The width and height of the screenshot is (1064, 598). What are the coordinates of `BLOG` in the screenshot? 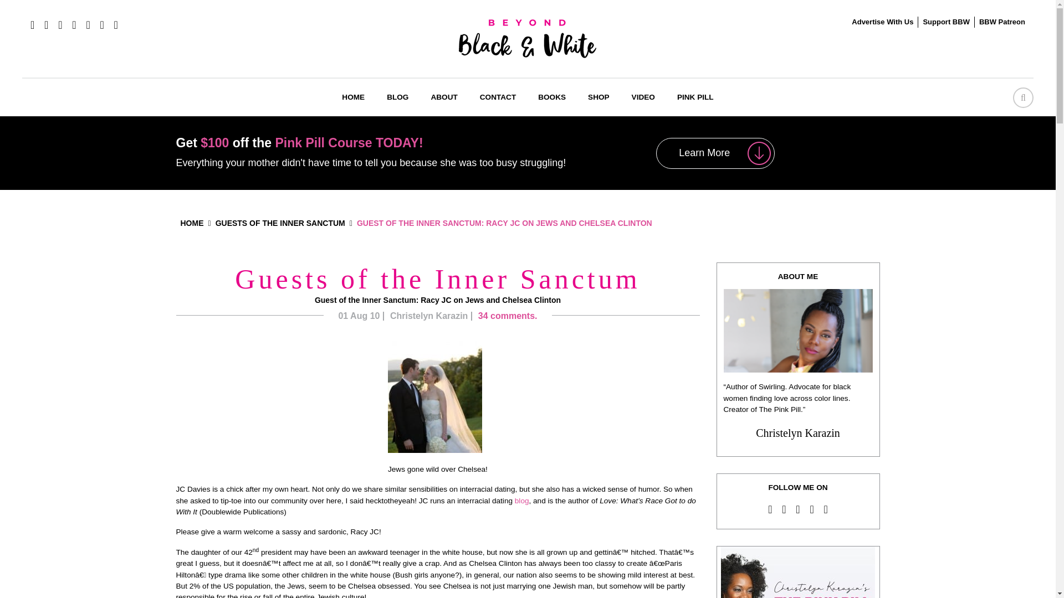 It's located at (397, 97).